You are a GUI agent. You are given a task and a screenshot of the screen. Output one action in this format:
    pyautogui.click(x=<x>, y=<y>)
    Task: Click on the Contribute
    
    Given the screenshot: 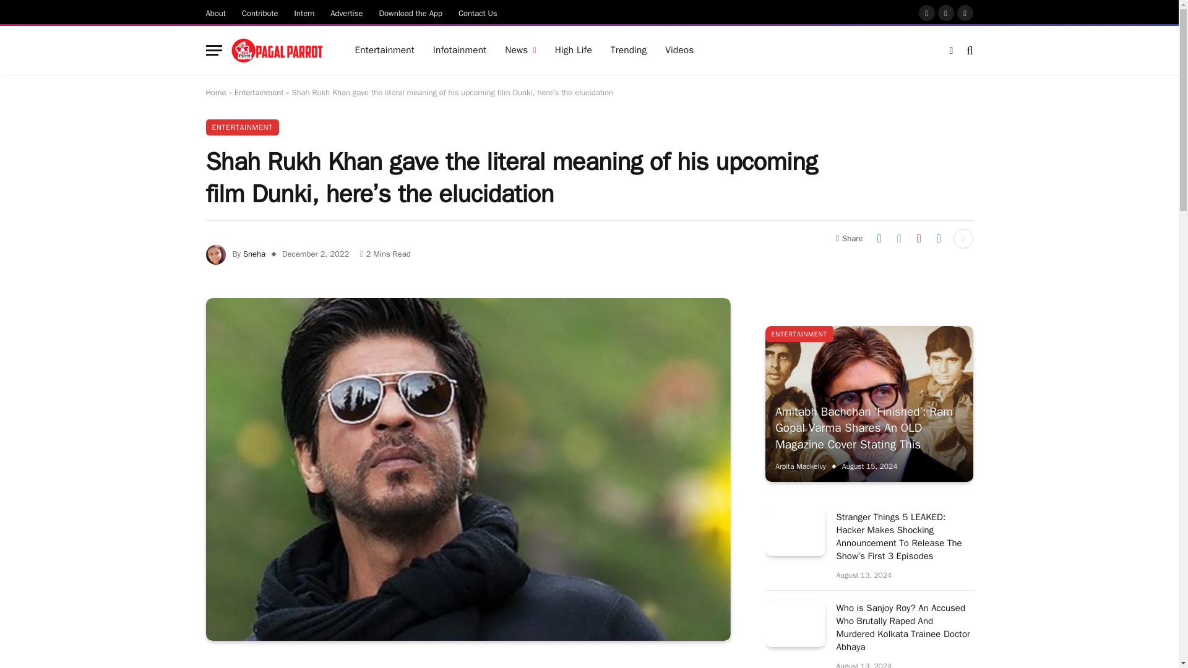 What is the action you would take?
    pyautogui.click(x=260, y=12)
    